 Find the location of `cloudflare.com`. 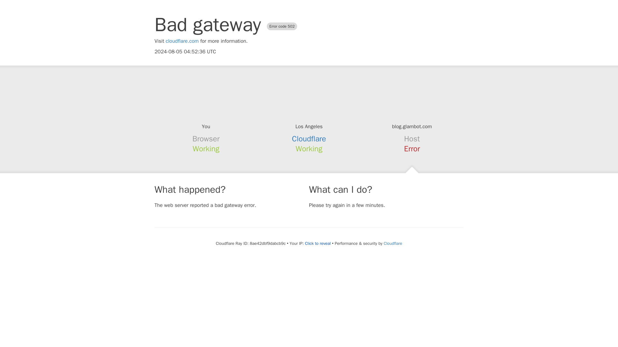

cloudflare.com is located at coordinates (182, 41).